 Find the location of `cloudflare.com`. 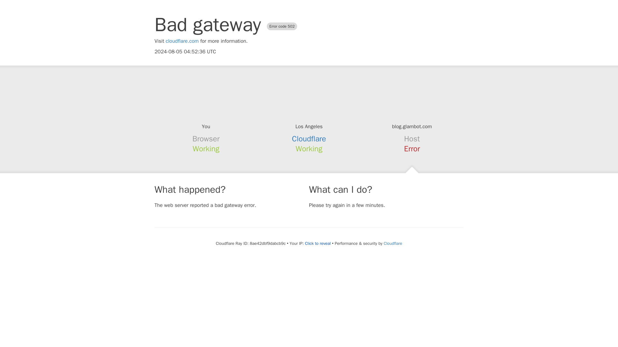

cloudflare.com is located at coordinates (182, 41).